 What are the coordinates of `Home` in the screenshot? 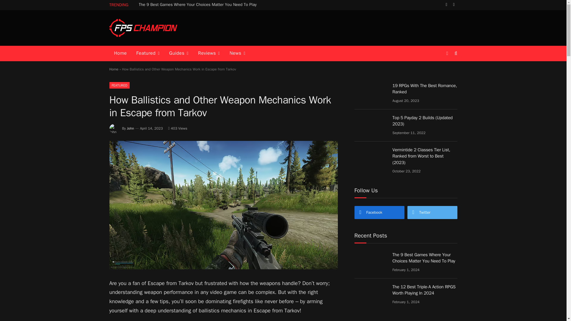 It's located at (121, 53).